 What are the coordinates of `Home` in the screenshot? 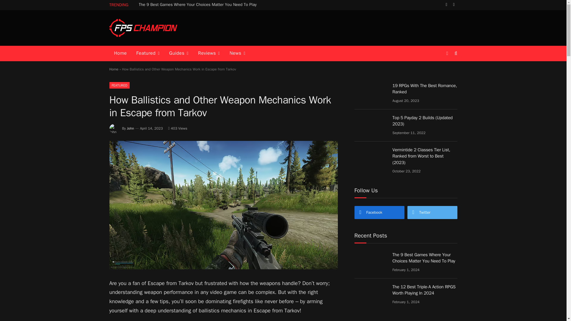 It's located at (121, 53).